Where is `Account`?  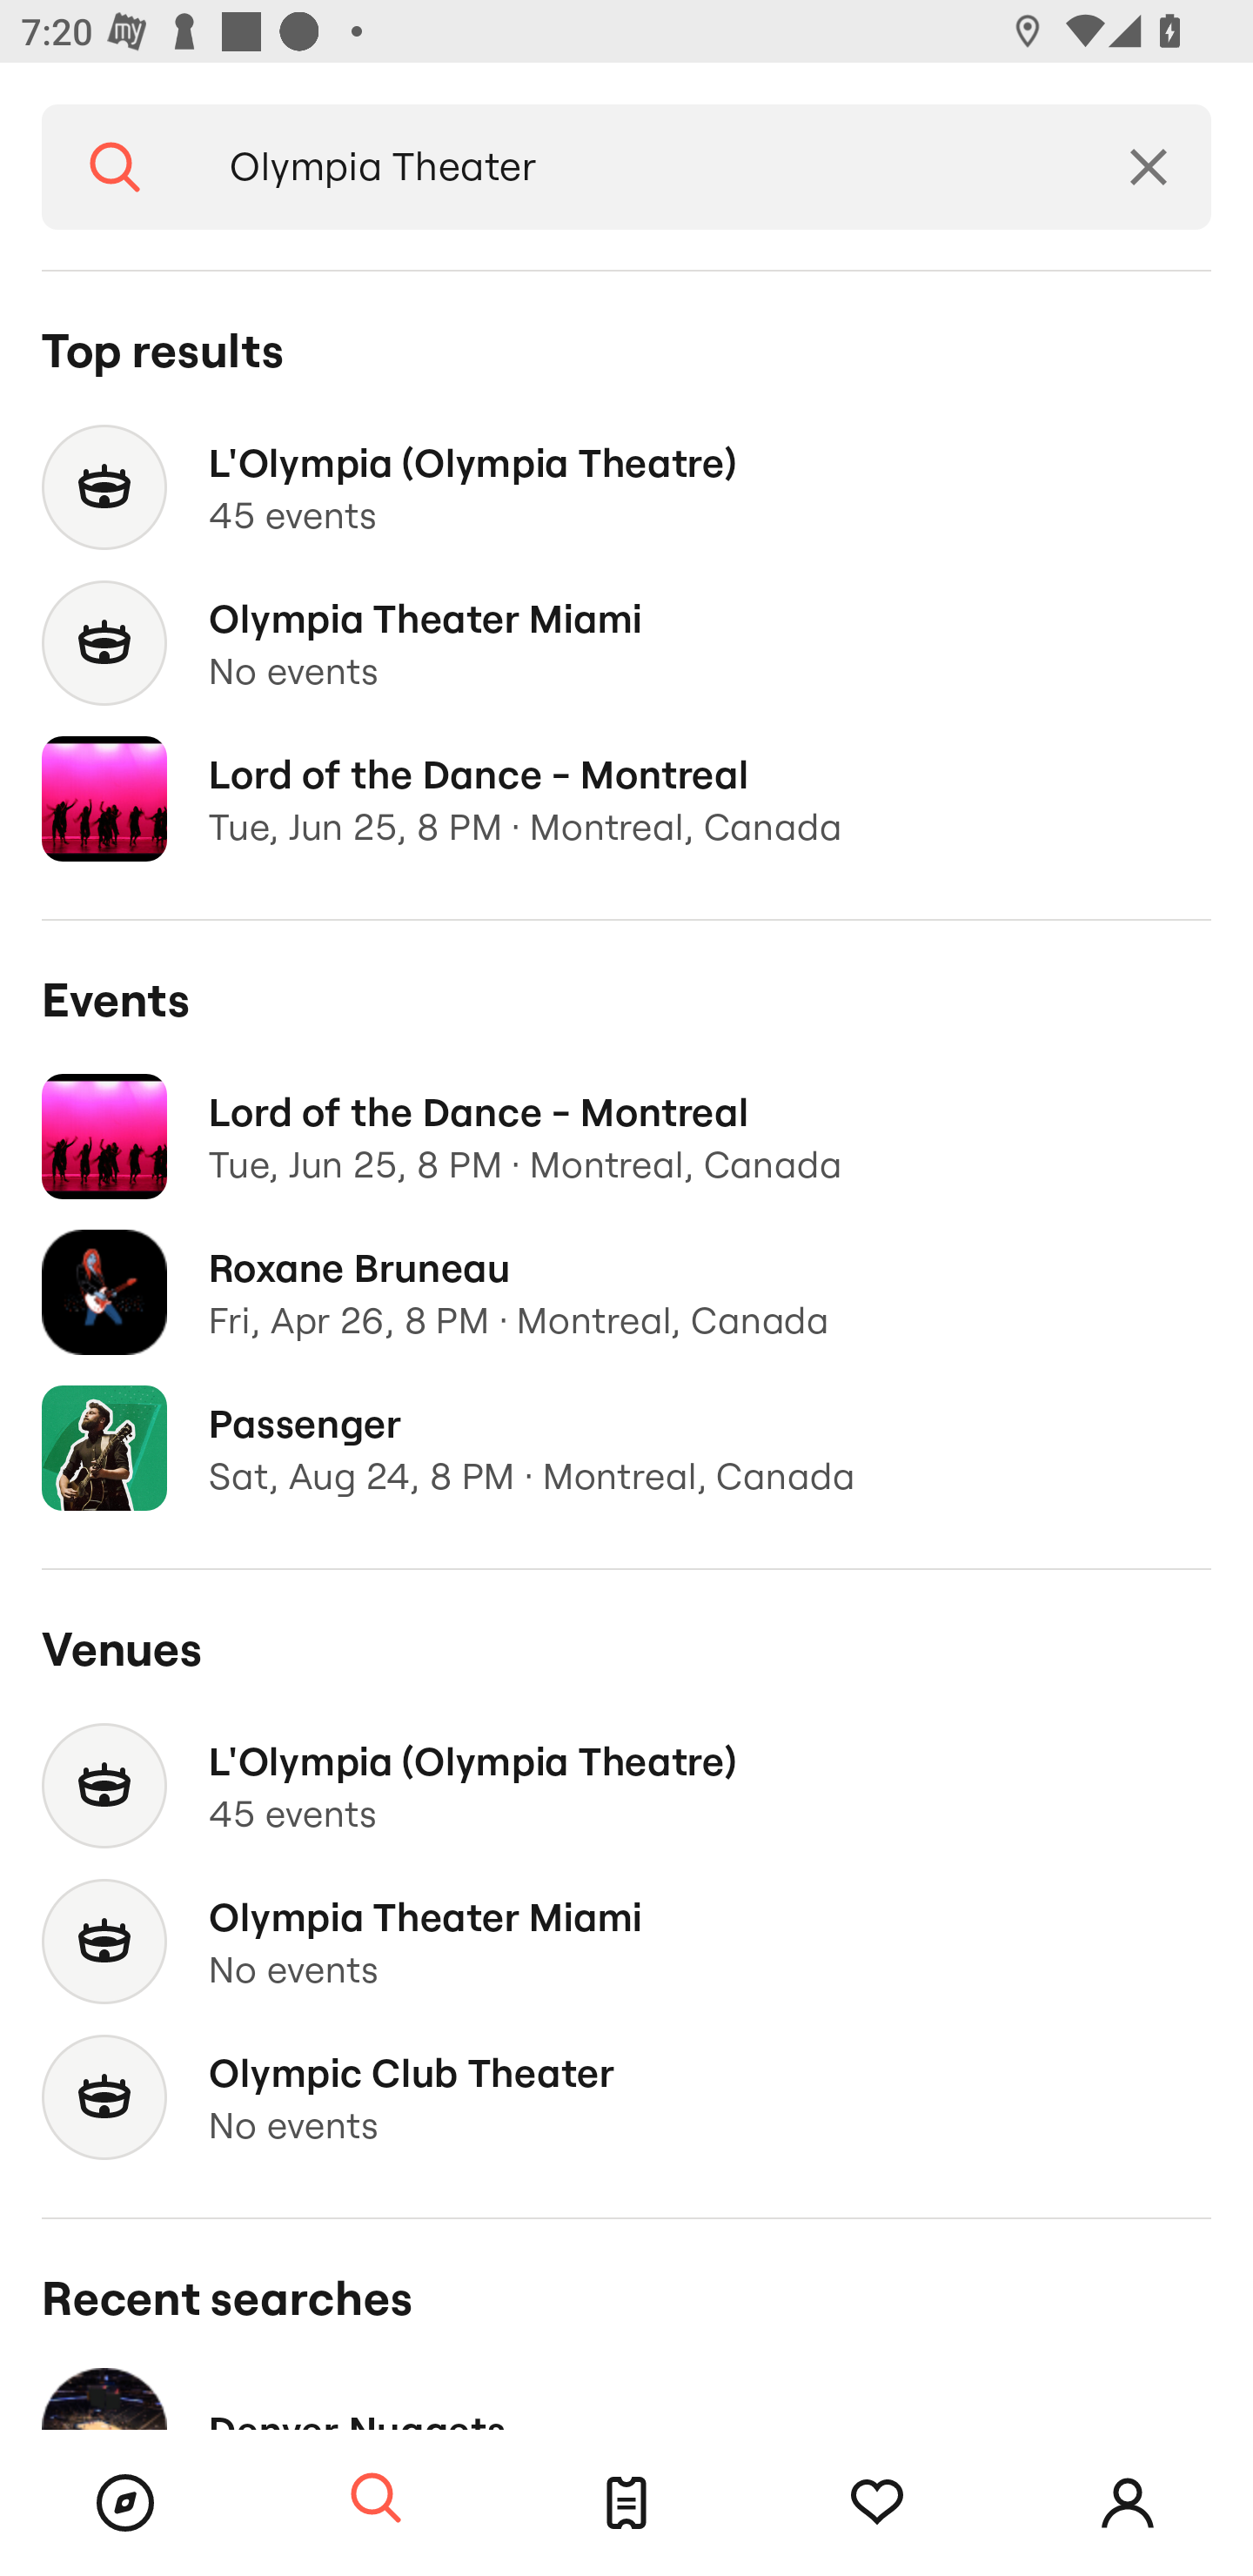 Account is located at coordinates (1128, 2503).